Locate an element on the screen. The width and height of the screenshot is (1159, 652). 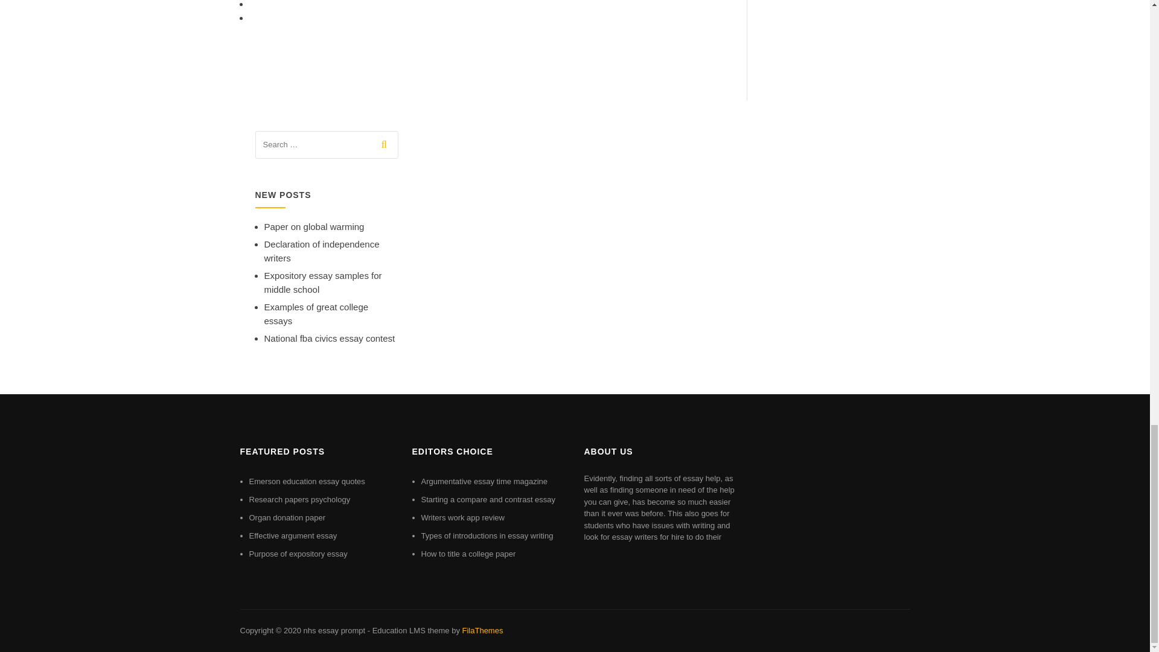
How to title a college paper is located at coordinates (468, 554).